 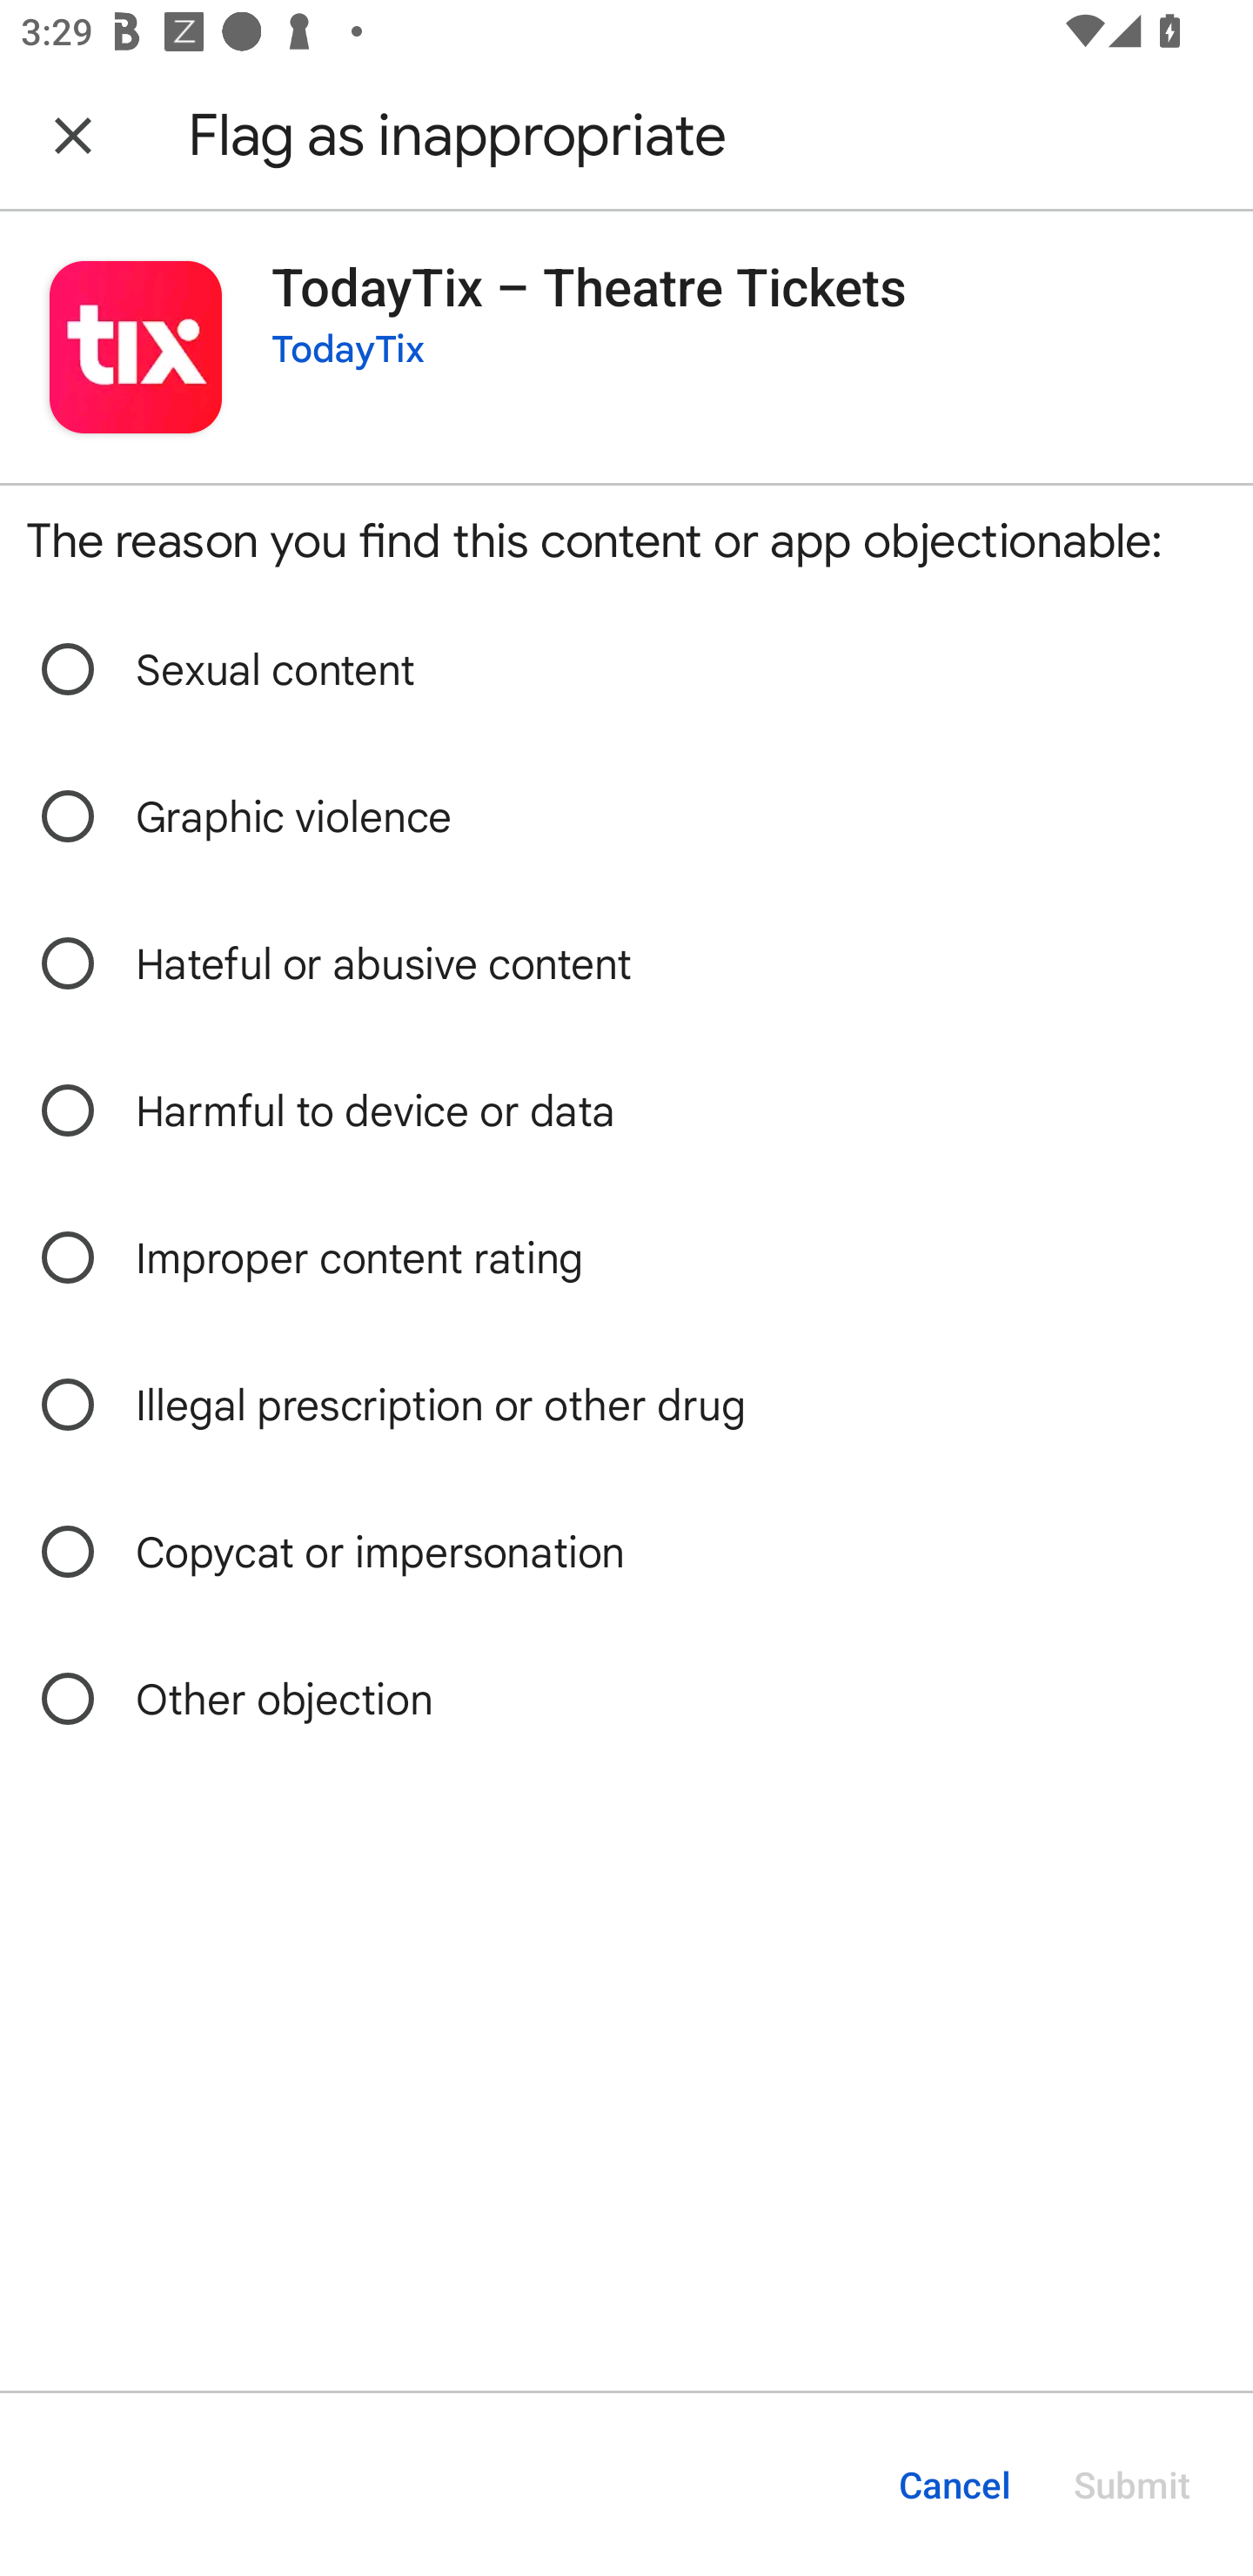 I want to click on Cancel, so click(x=955, y=2484).